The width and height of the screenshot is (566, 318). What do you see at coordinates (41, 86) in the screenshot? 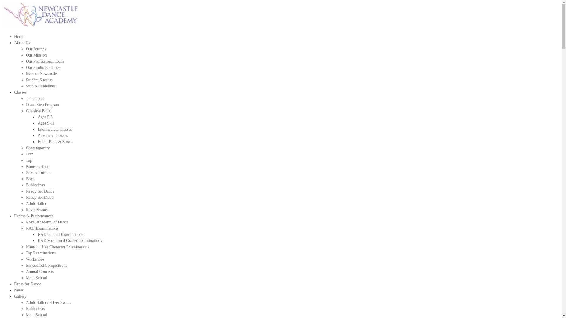
I see `Studio Guidelines` at bounding box center [41, 86].